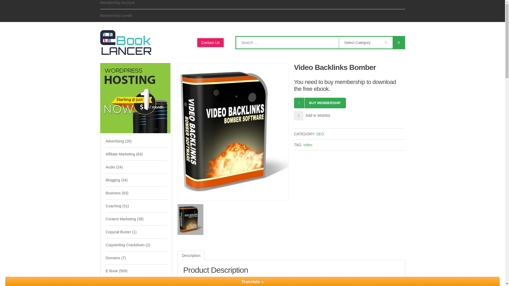 The width and height of the screenshot is (509, 286). I want to click on BUY MEMBERSHIP, so click(320, 103).